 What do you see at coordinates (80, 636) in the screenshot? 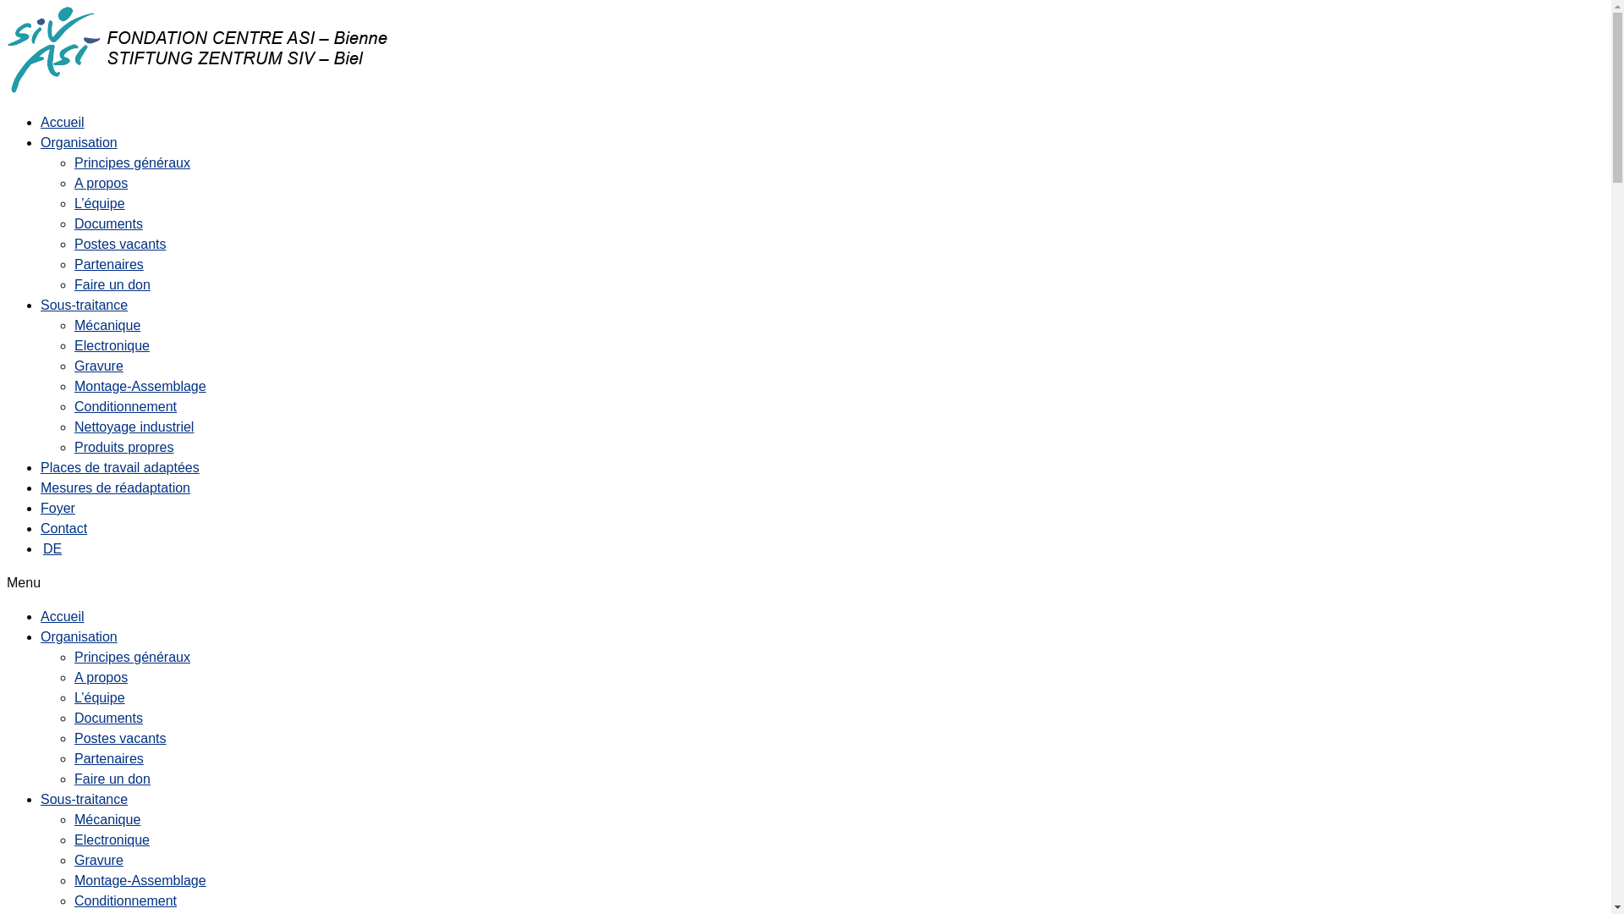
I see `Organisation` at bounding box center [80, 636].